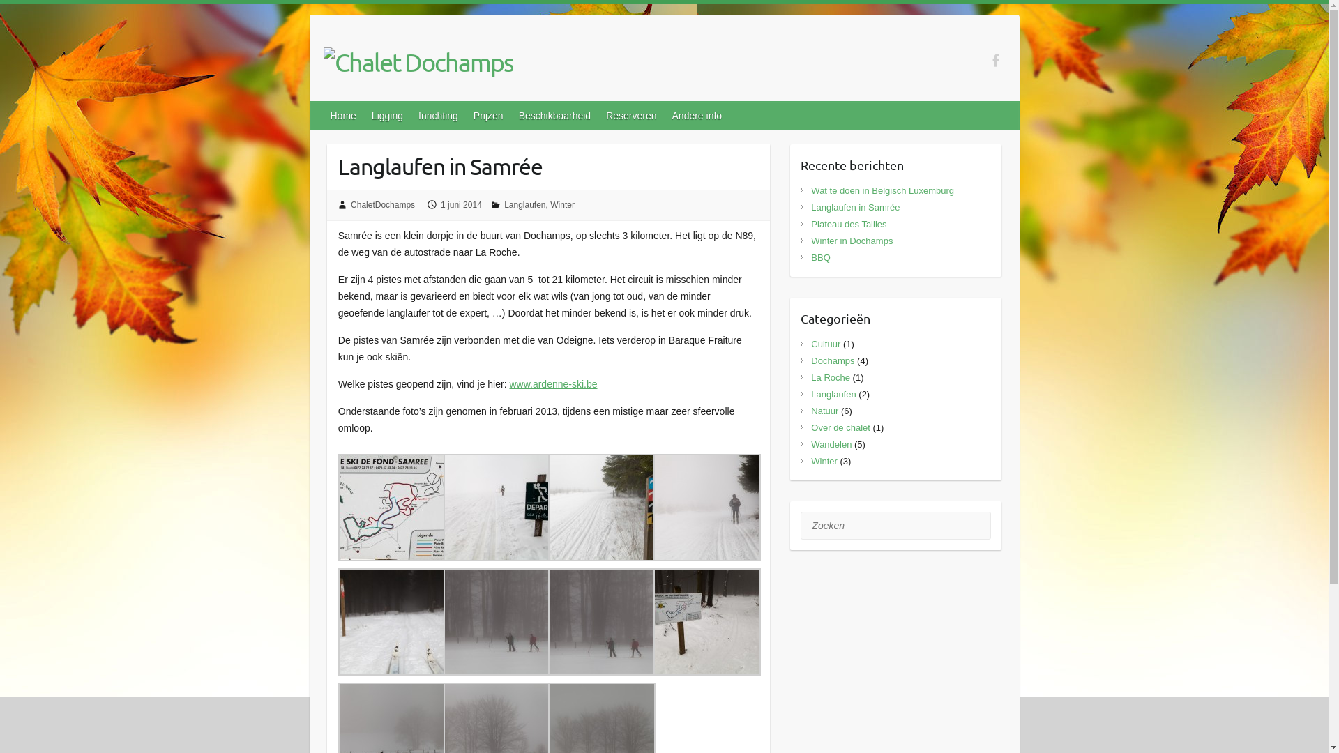 The height and width of the screenshot is (753, 1339). Describe the element at coordinates (490, 116) in the screenshot. I see `Prijzen` at that location.